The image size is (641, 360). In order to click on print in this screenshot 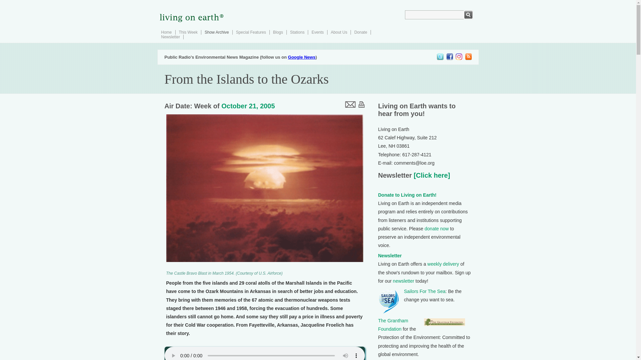, I will do `click(361, 104)`.